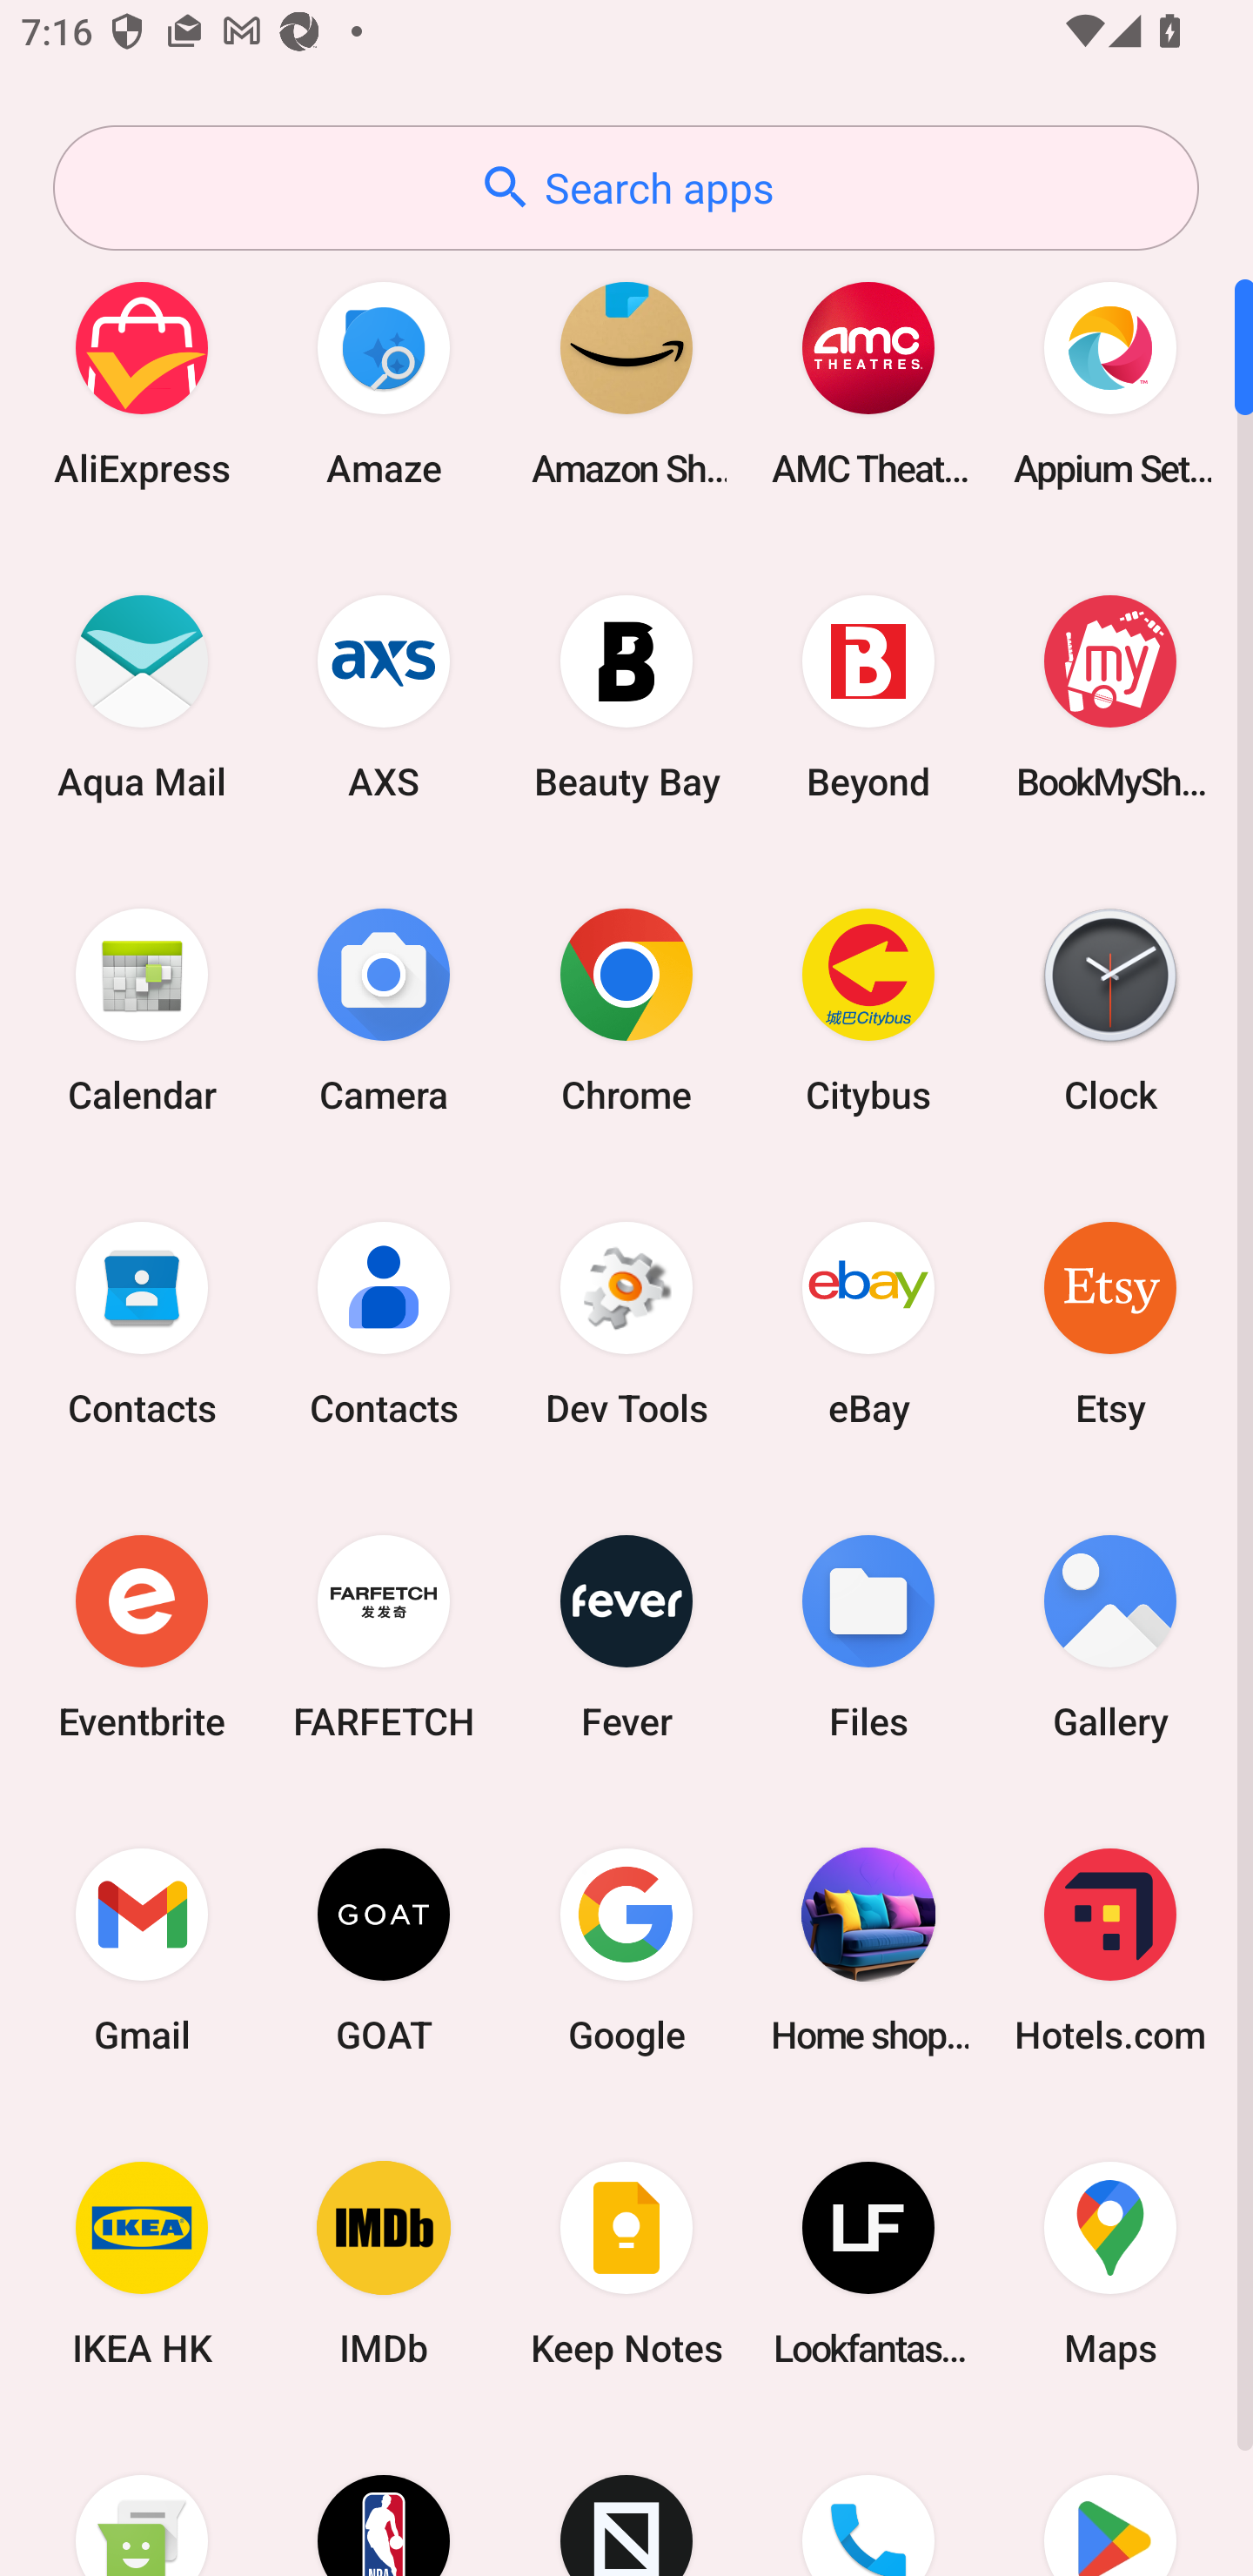 This screenshot has height=2576, width=1253. I want to click on NBA, so click(384, 2499).